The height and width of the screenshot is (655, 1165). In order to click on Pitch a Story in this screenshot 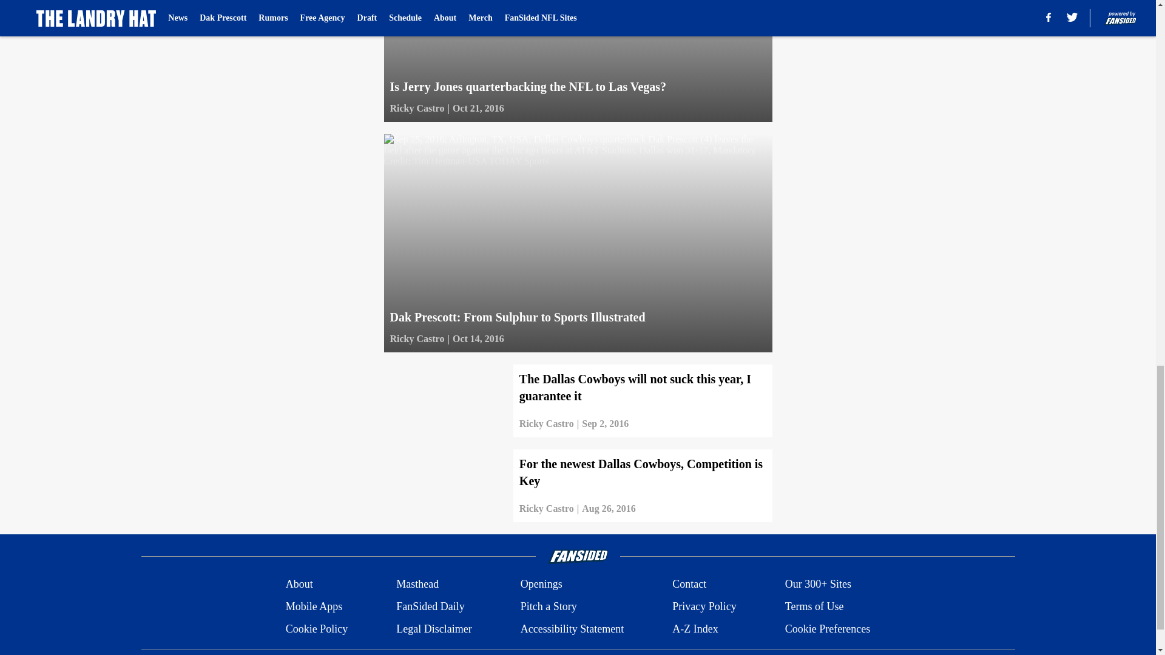, I will do `click(549, 606)`.